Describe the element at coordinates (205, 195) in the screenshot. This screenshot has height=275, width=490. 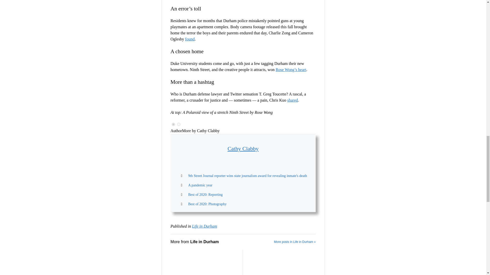
I see `Best of 2020: Reporting` at that location.